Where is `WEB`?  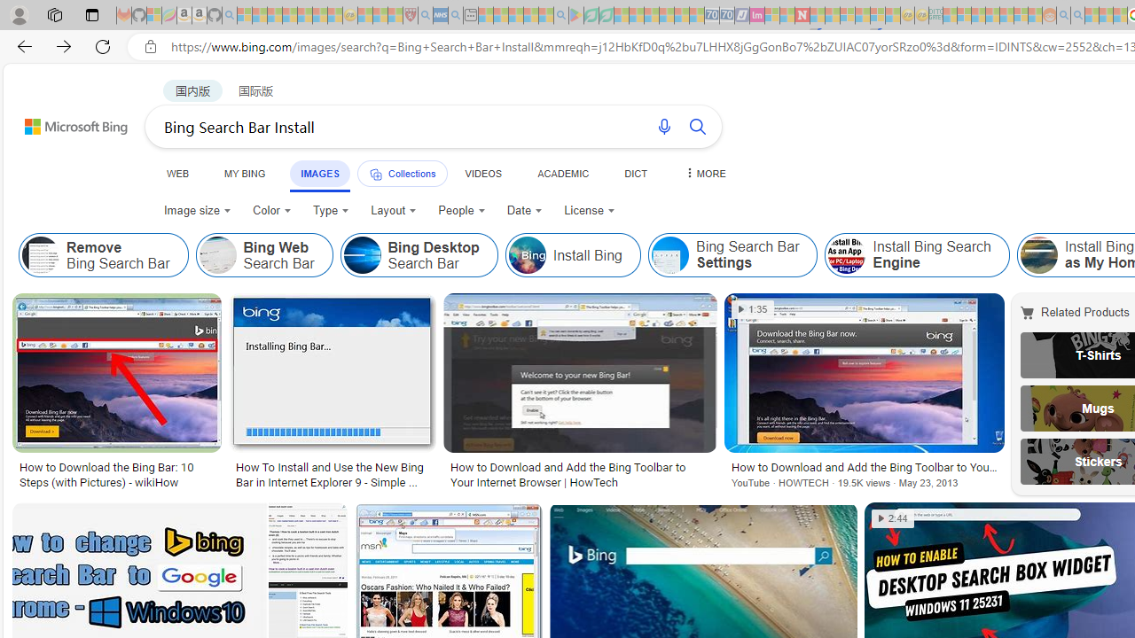 WEB is located at coordinates (178, 173).